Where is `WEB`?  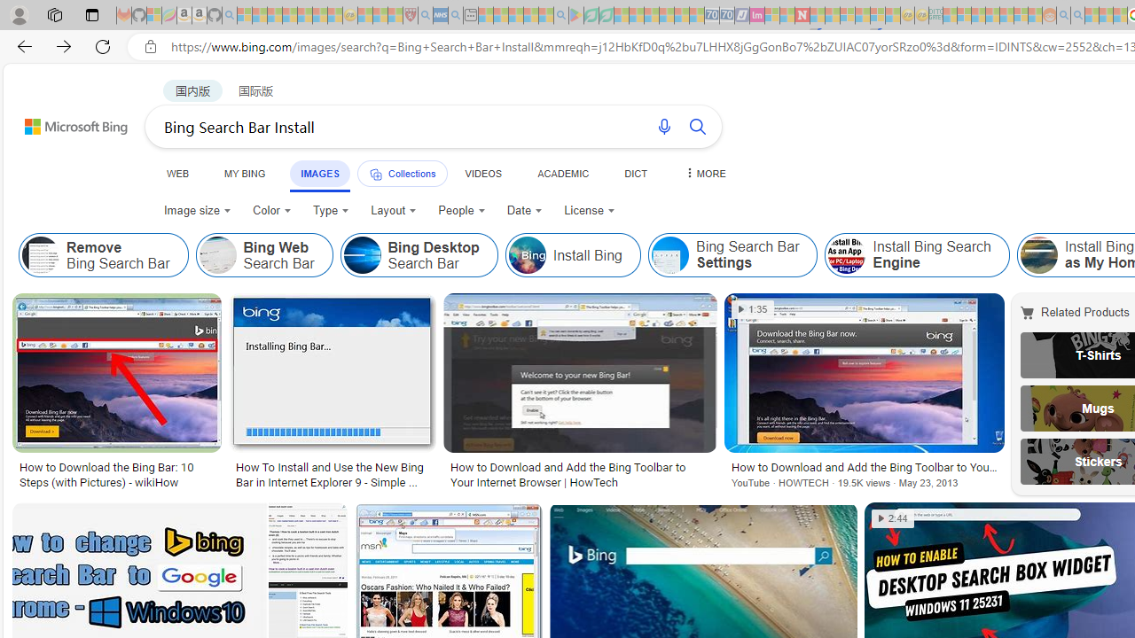 WEB is located at coordinates (178, 173).